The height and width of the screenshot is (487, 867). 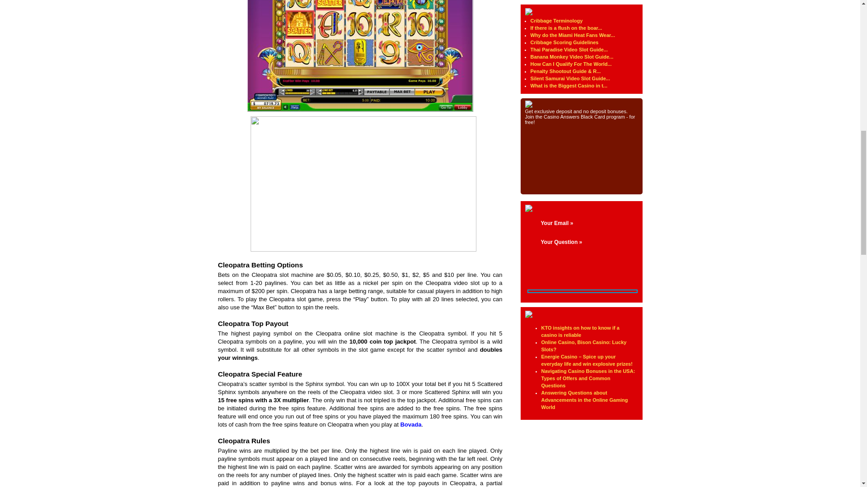 I want to click on Online Casino, Bison Casino: Lucky Slots?, so click(x=583, y=345).